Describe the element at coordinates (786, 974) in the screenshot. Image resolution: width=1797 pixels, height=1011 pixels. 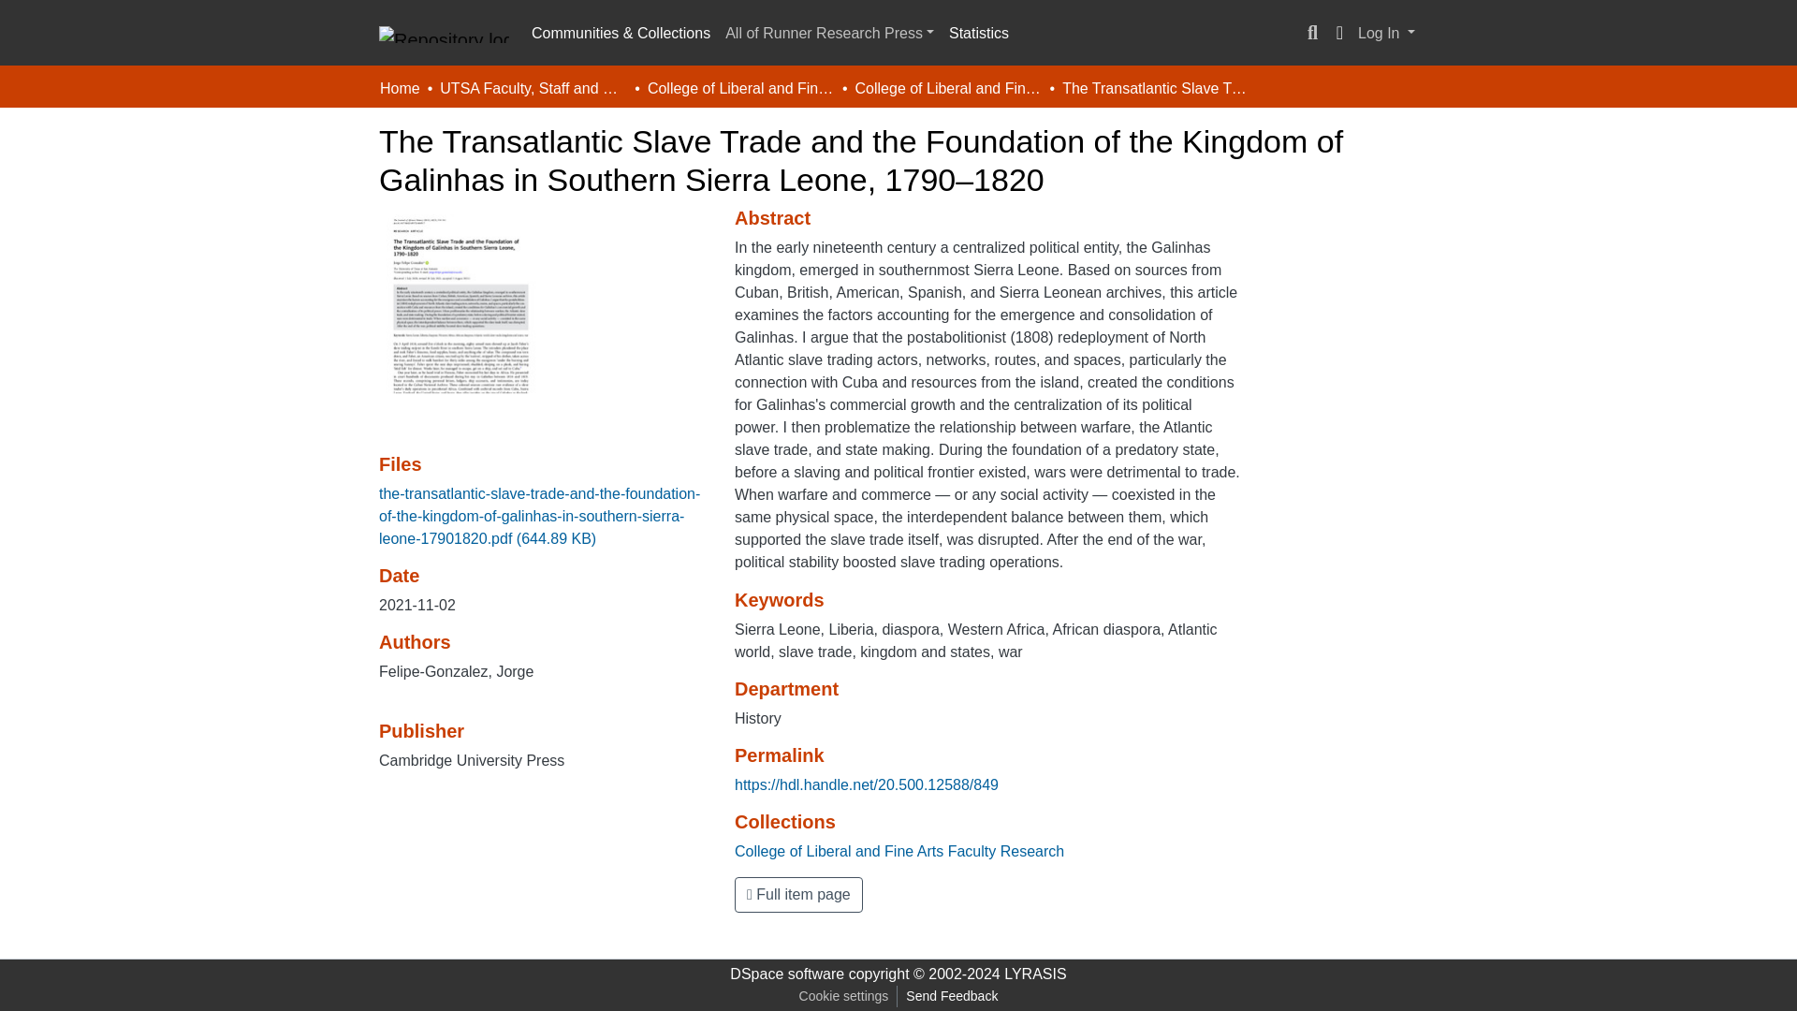
I see `DSpace software` at that location.